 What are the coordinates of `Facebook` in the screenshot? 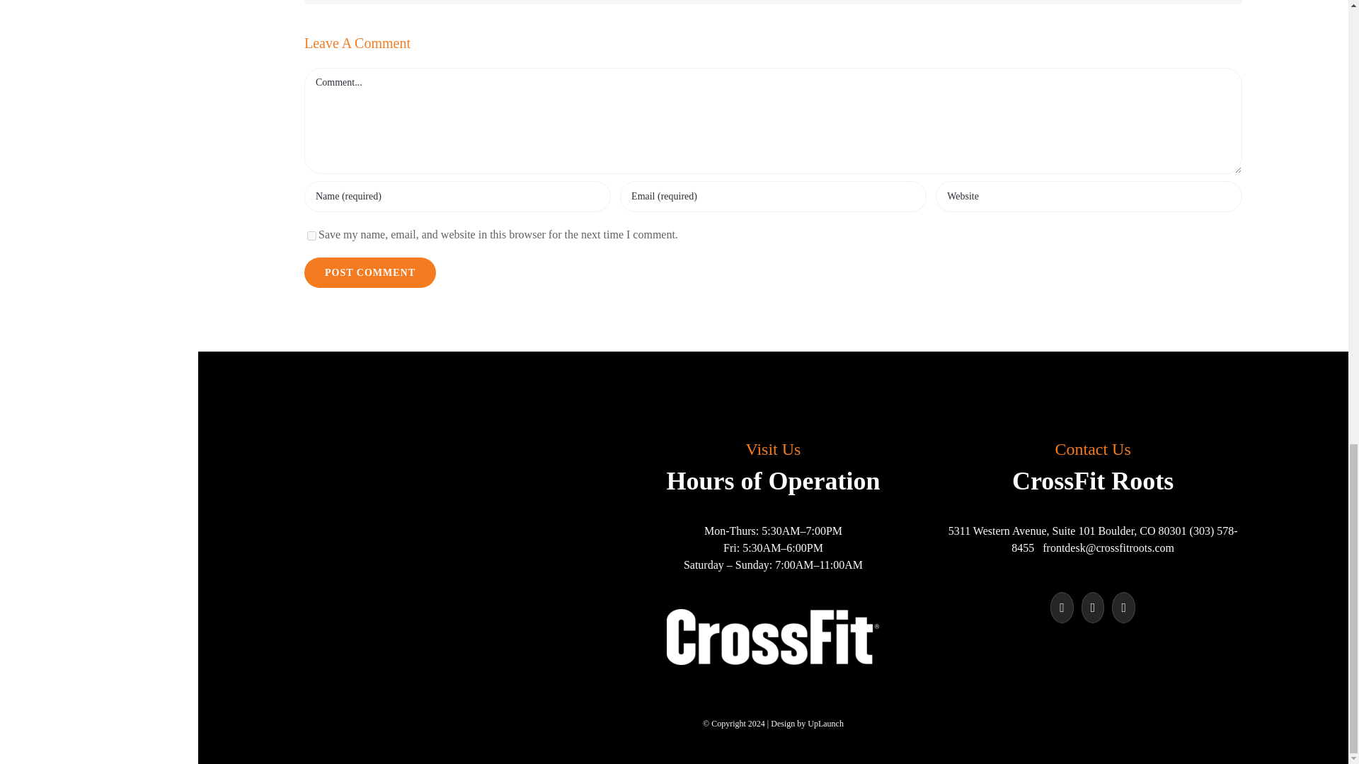 It's located at (1062, 608).